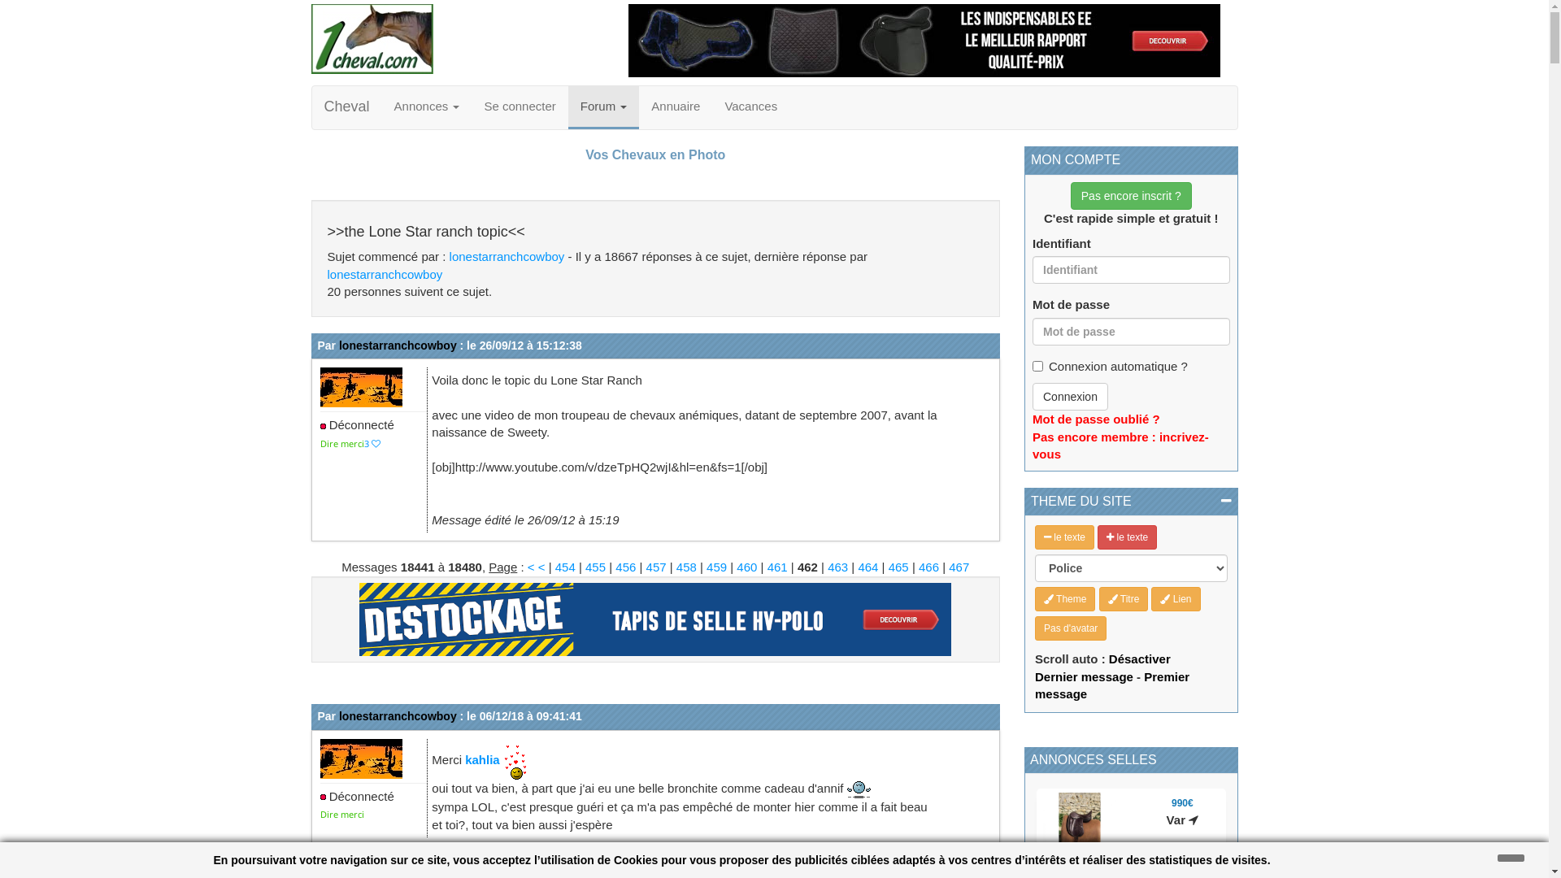 This screenshot has width=1561, height=878. Describe the element at coordinates (538, 567) in the screenshot. I see `< <` at that location.